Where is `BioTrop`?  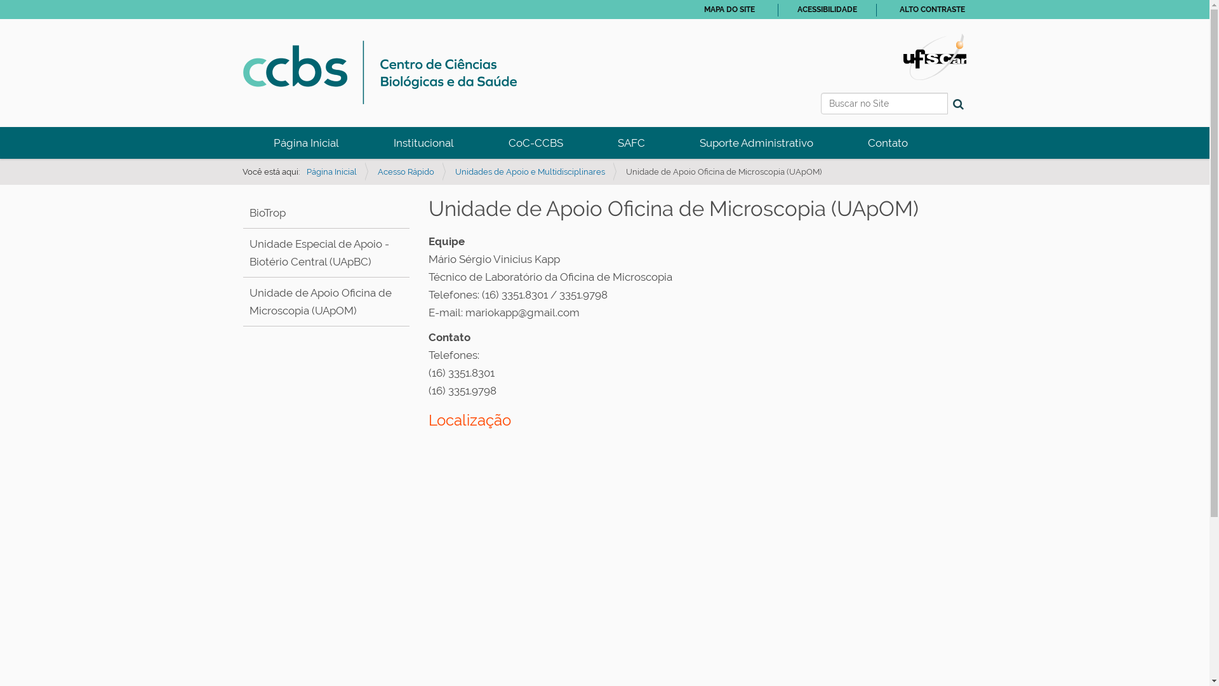 BioTrop is located at coordinates (267, 213).